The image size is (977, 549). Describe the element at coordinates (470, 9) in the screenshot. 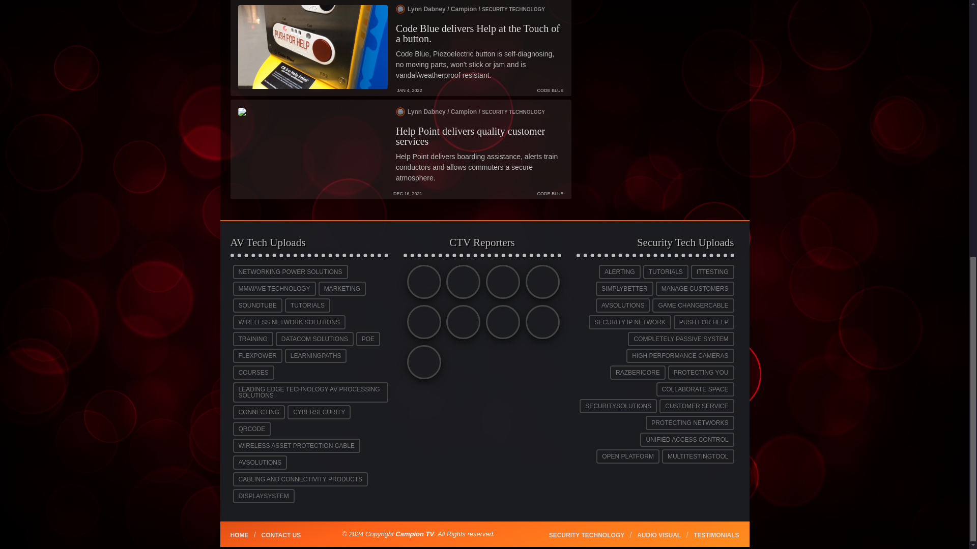

I see `Lynn Dabney` at that location.